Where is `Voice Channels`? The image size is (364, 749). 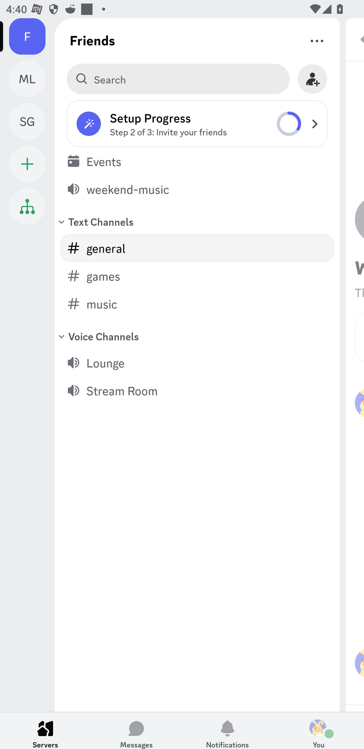
Voice Channels is located at coordinates (197, 336).